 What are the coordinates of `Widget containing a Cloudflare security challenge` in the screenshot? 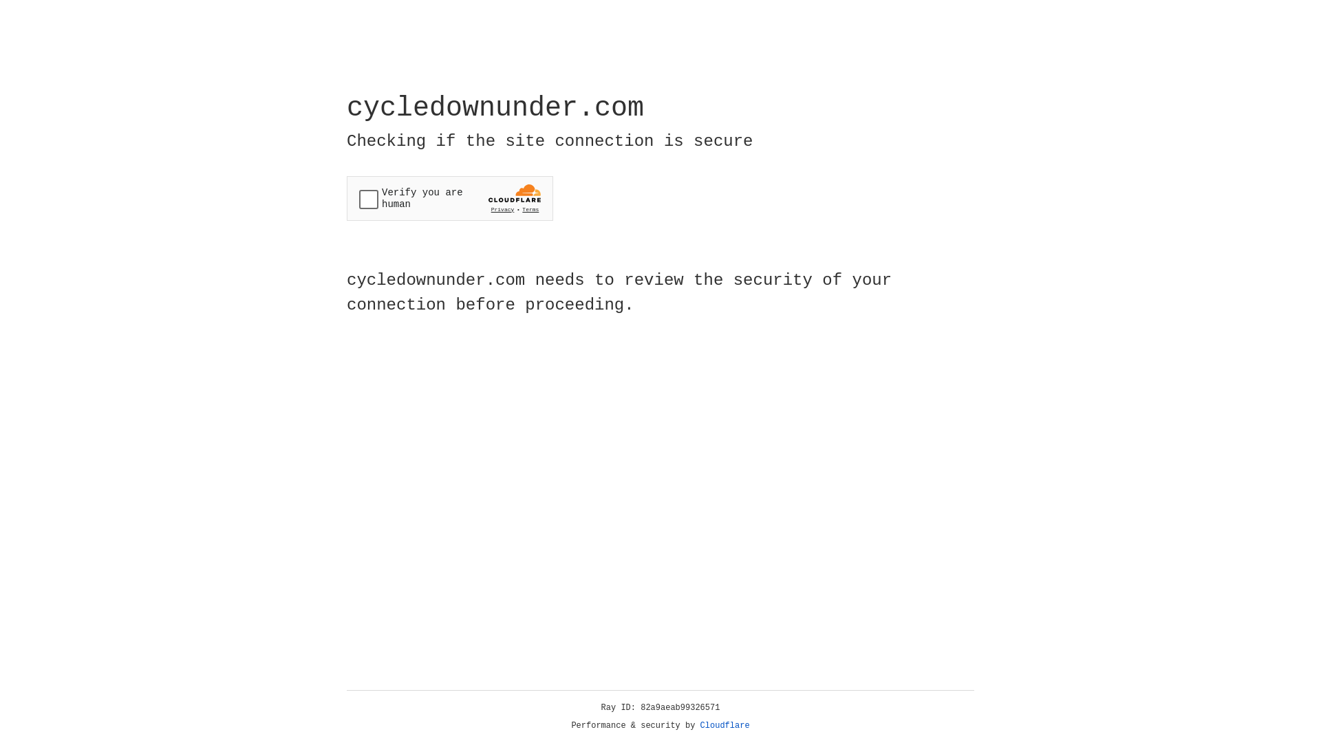 It's located at (450, 198).